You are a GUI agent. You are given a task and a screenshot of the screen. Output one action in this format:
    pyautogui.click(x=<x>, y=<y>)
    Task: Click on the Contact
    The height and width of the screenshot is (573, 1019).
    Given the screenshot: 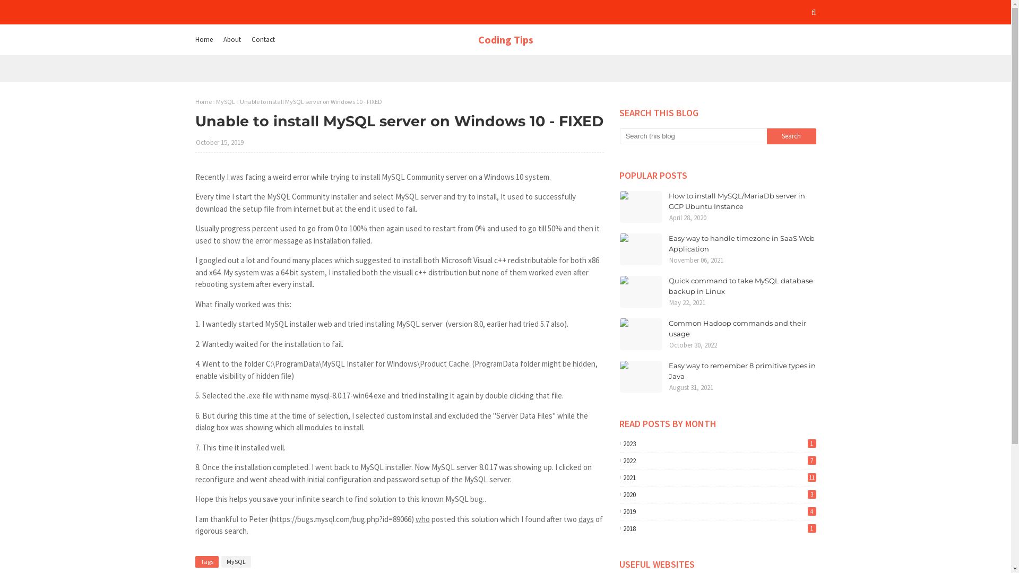 What is the action you would take?
    pyautogui.click(x=263, y=40)
    